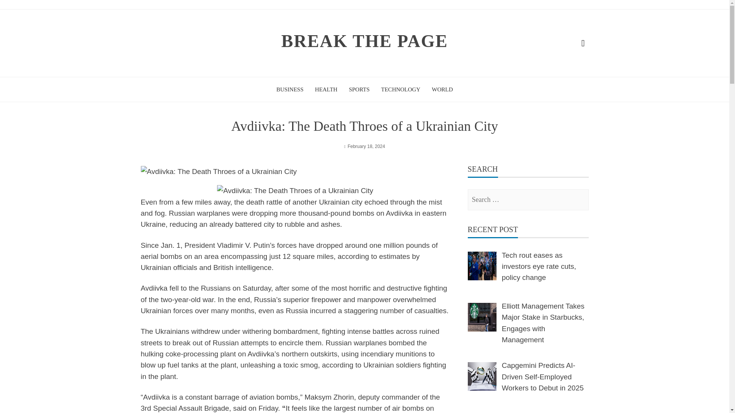 The height and width of the screenshot is (413, 735). What do you see at coordinates (219, 171) in the screenshot?
I see `Avdiivka: The Death Throes of a Ukrainian City` at bounding box center [219, 171].